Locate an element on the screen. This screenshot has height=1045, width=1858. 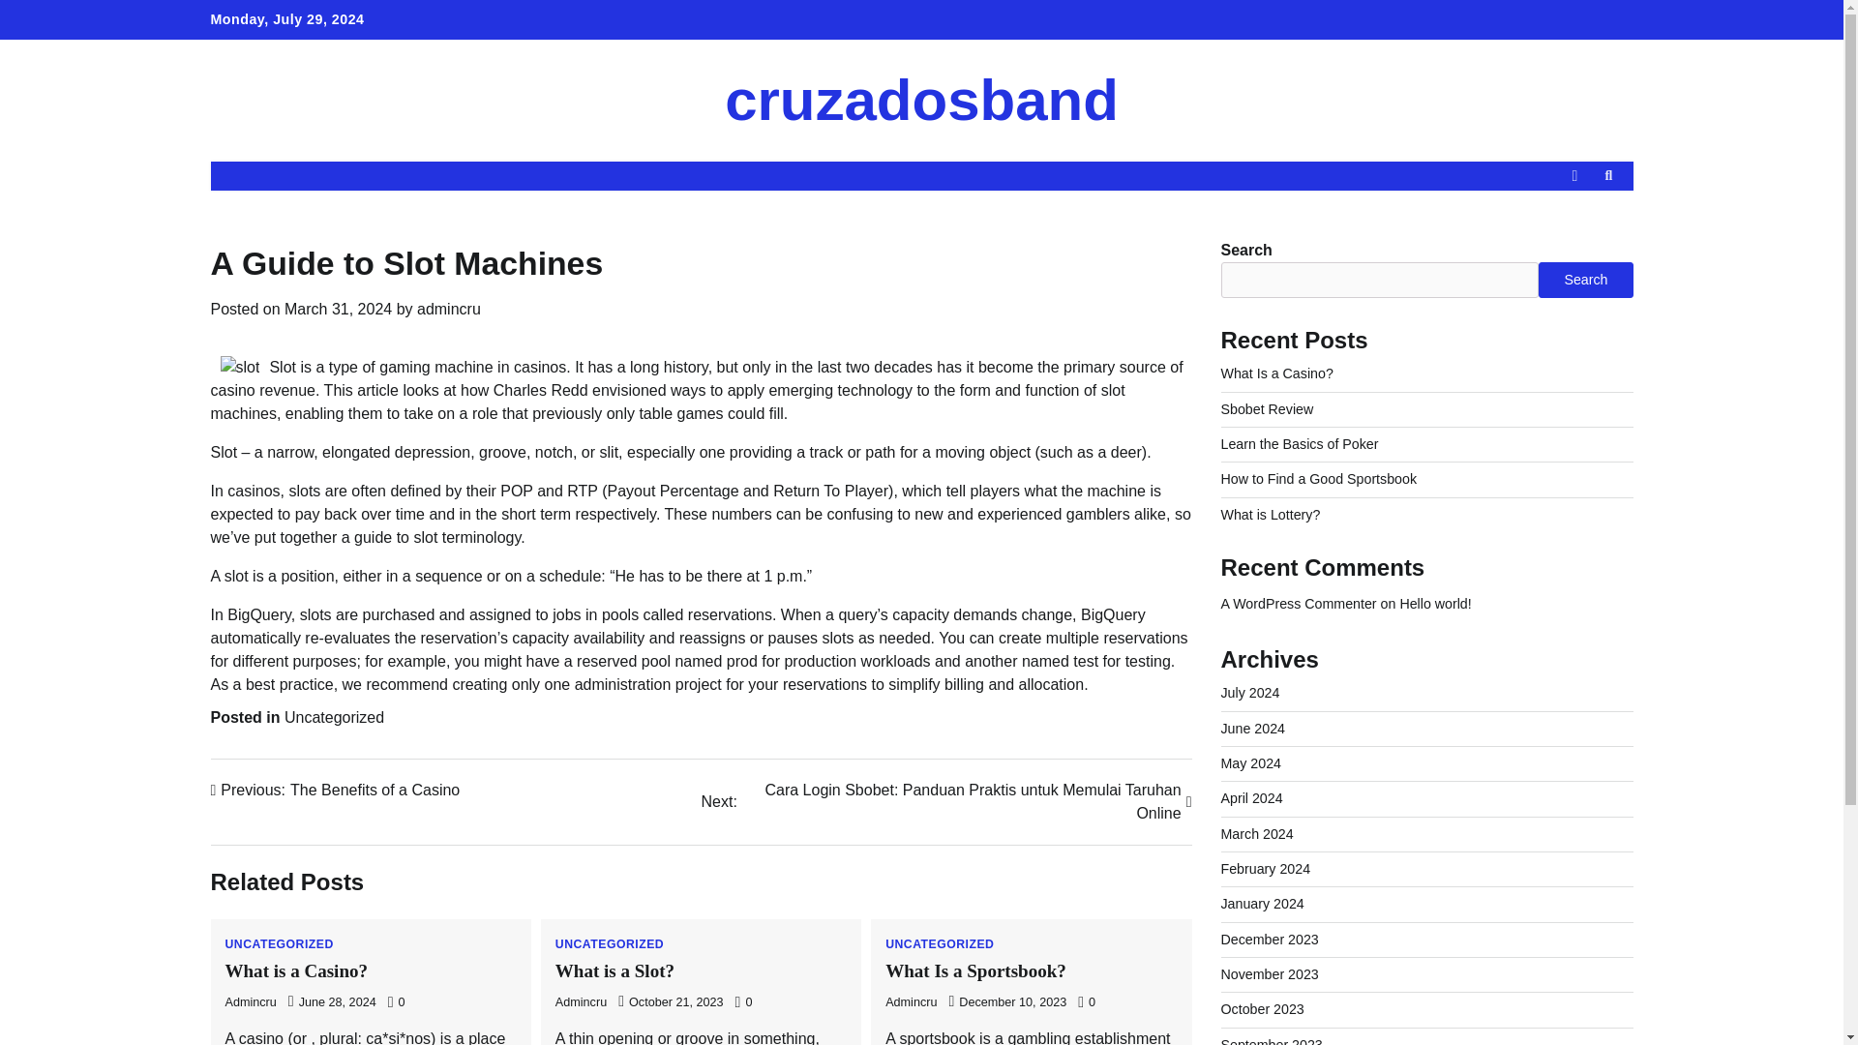
UNCATEGORIZED is located at coordinates (610, 943).